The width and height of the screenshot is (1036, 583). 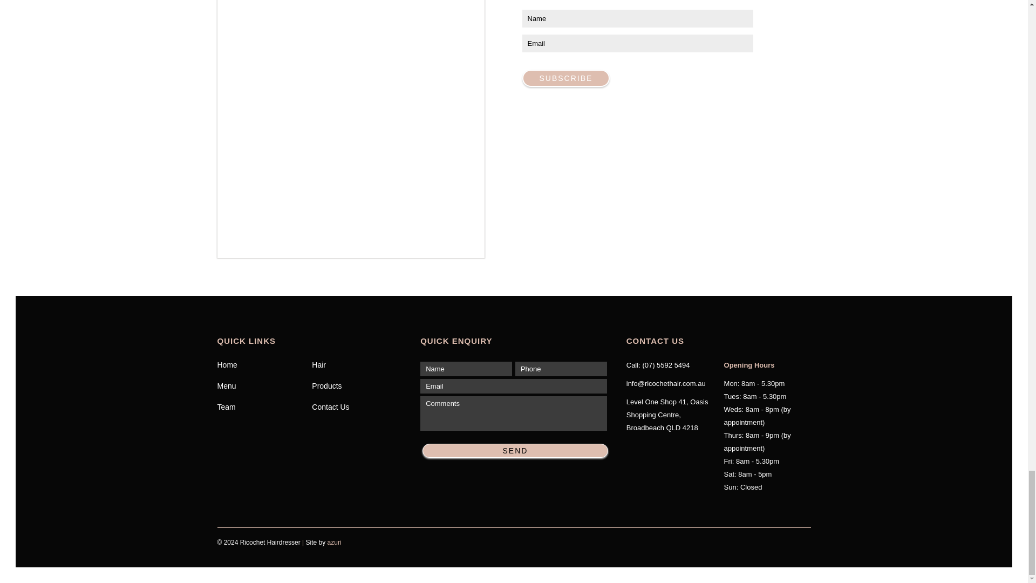 I want to click on azuri, so click(x=335, y=542).